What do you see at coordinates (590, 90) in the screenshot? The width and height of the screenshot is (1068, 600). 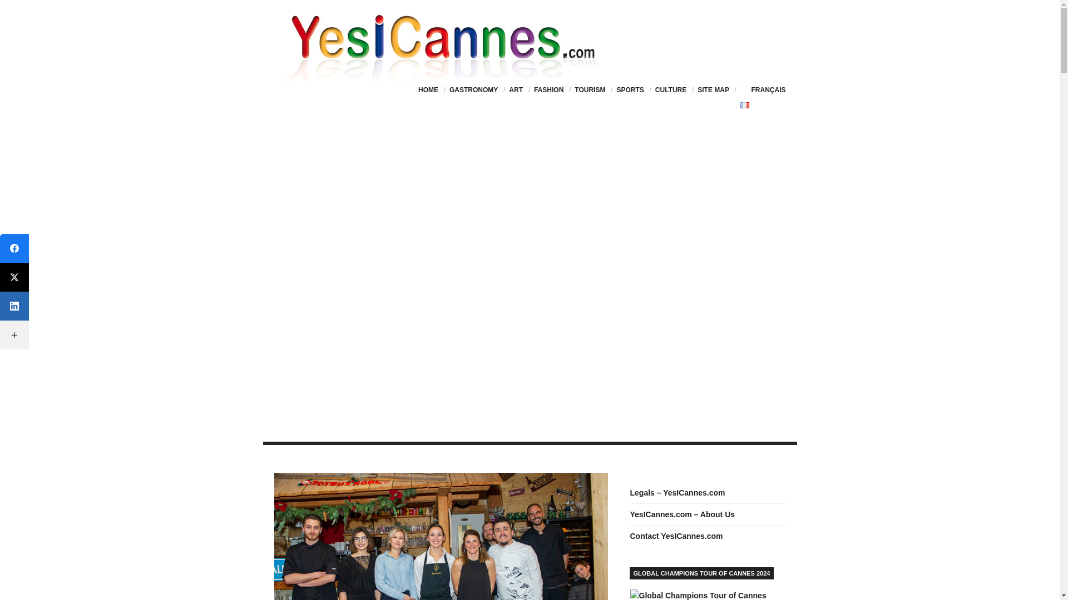 I see `TOURISM` at bounding box center [590, 90].